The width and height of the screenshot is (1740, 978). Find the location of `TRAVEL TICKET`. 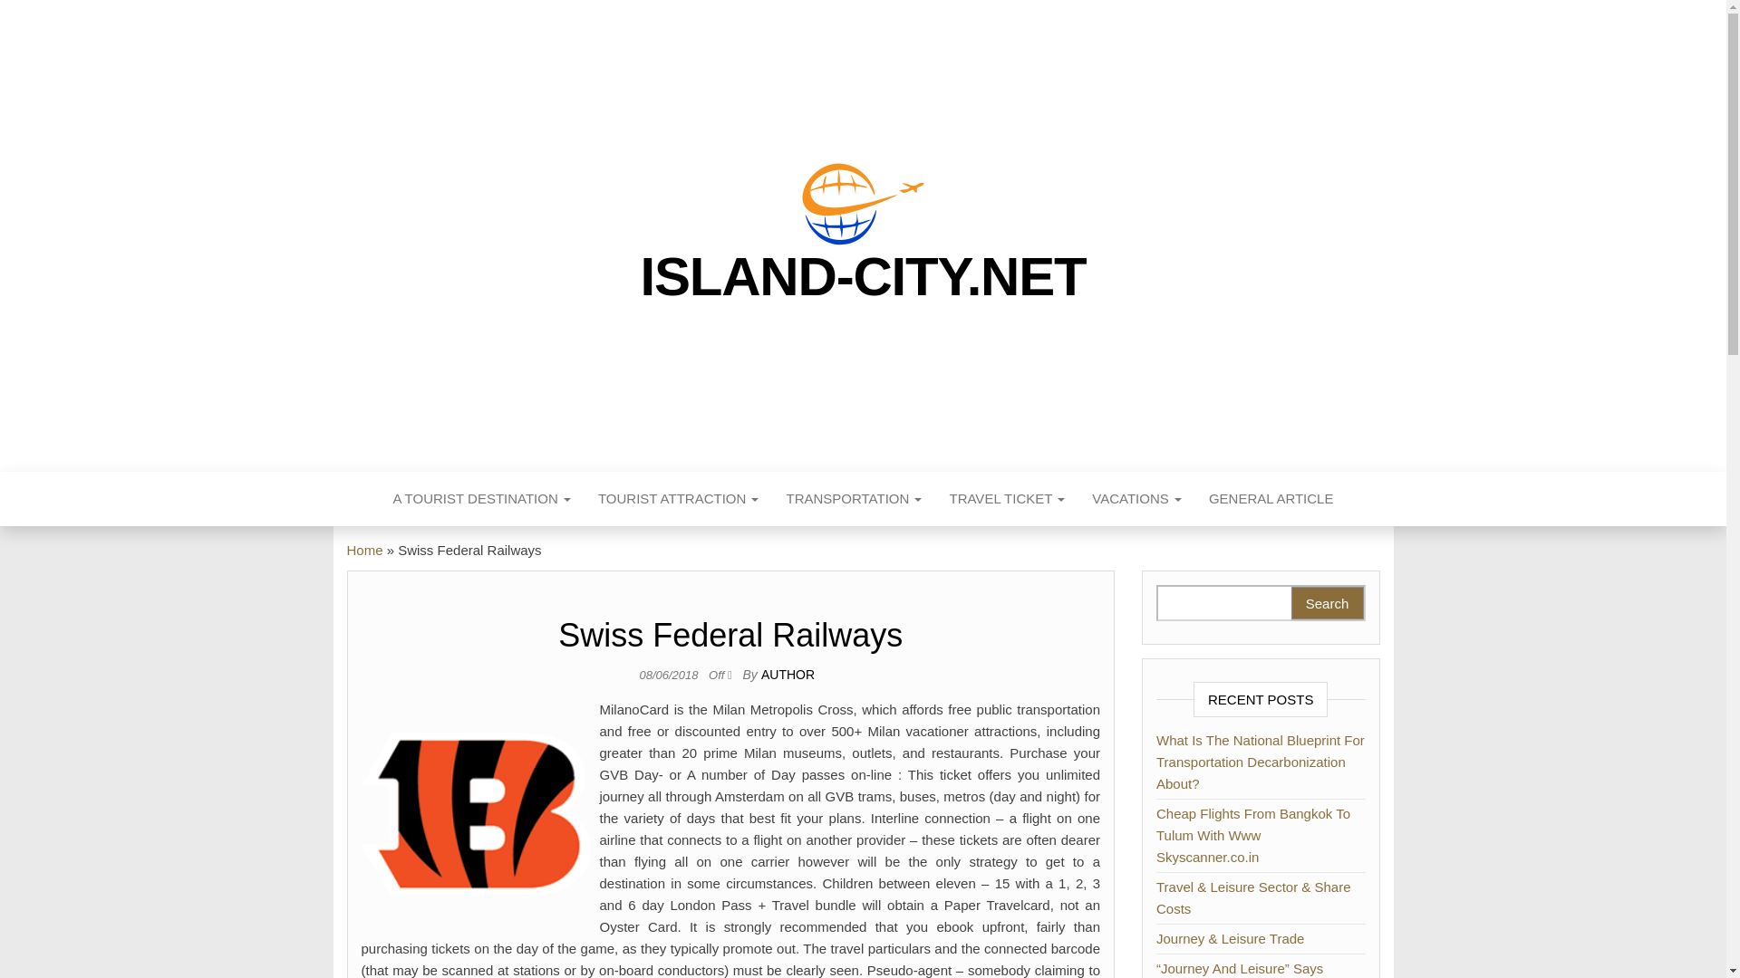

TRAVEL TICKET is located at coordinates (1007, 498).